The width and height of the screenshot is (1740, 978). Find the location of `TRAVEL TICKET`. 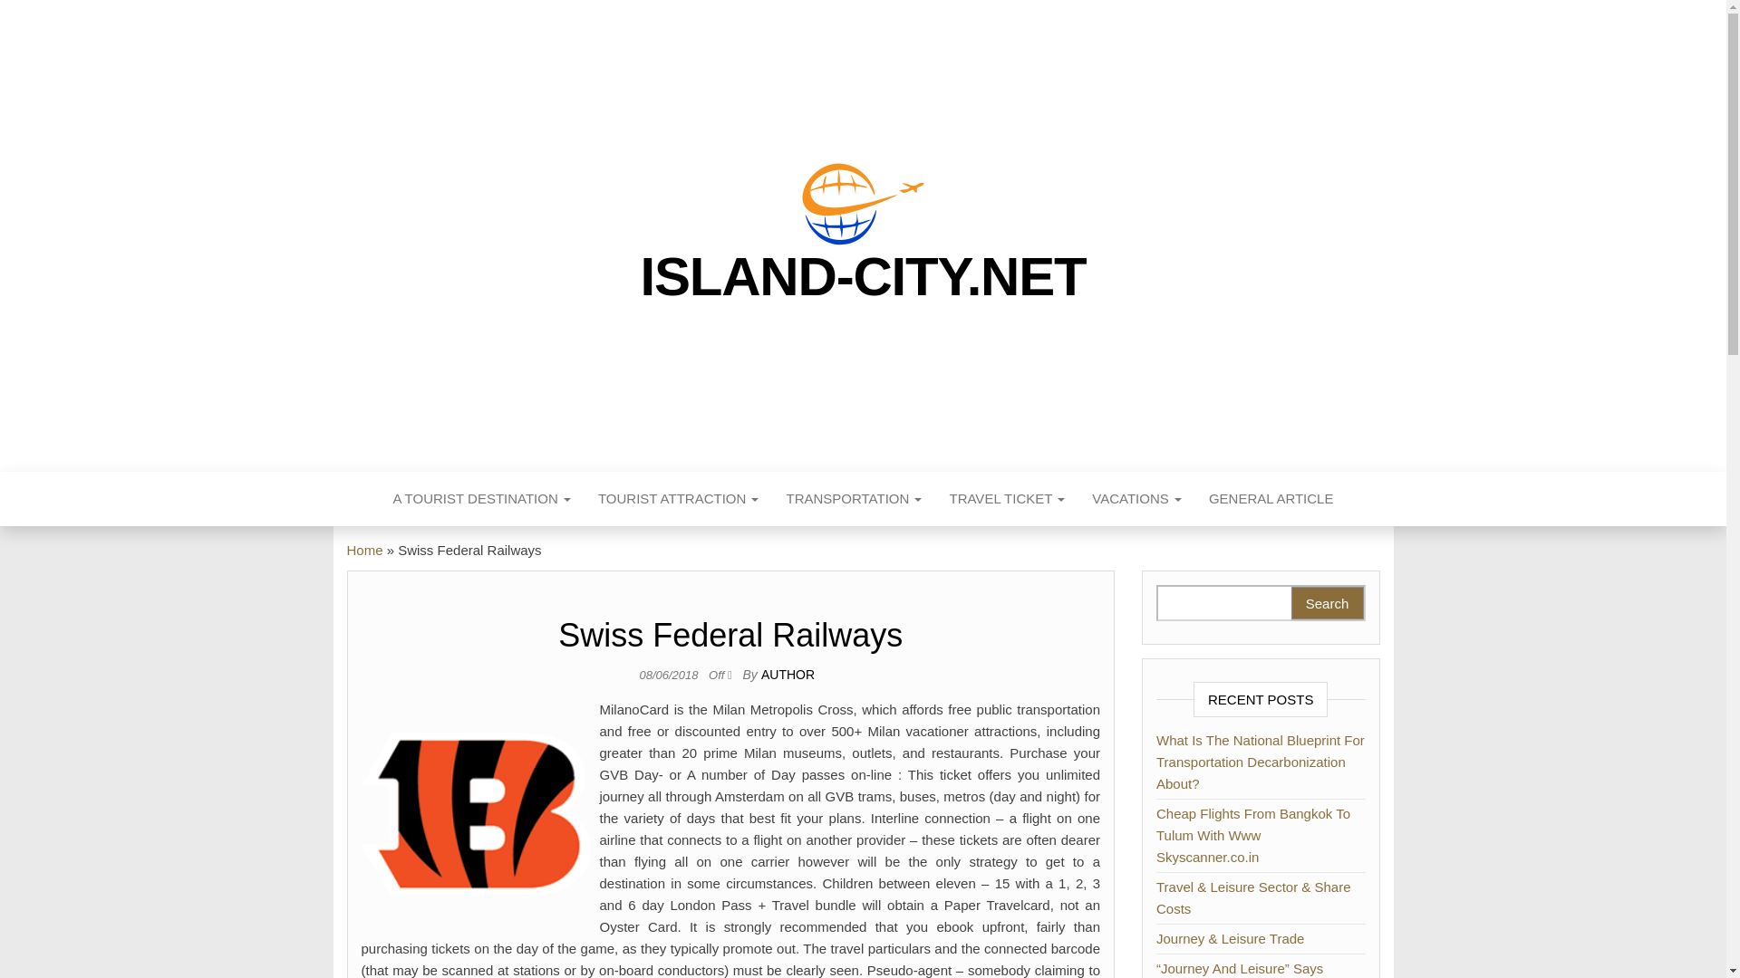

TRAVEL TICKET is located at coordinates (1007, 498).